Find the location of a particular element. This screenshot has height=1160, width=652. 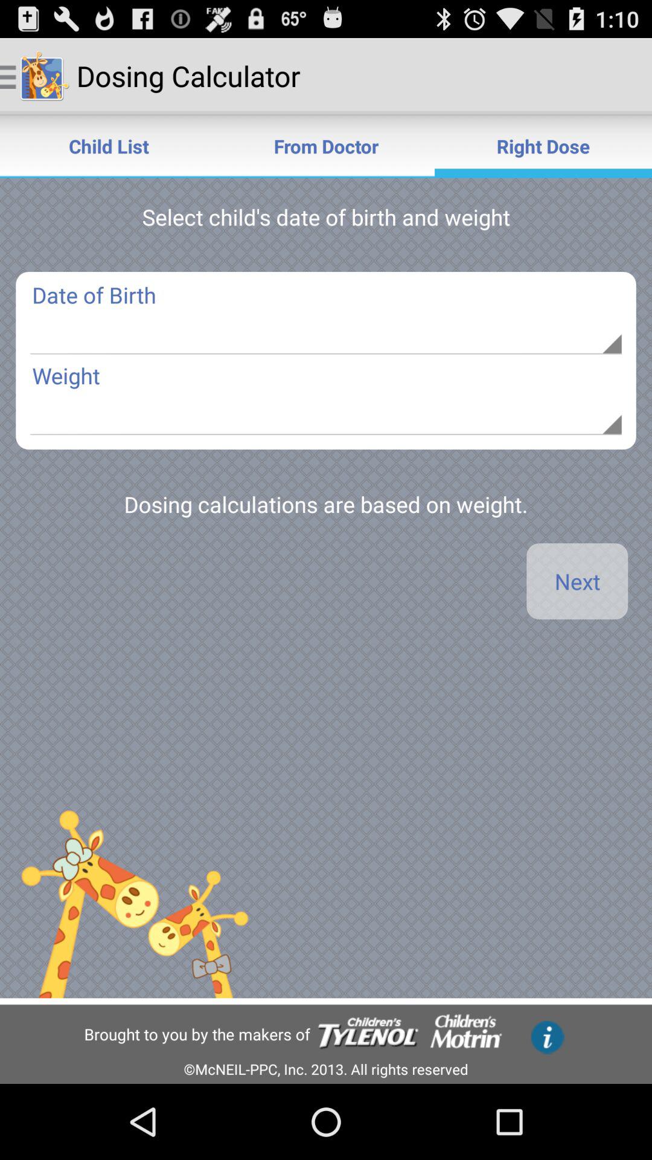

open icon next to the right dose icon is located at coordinates (326, 146).